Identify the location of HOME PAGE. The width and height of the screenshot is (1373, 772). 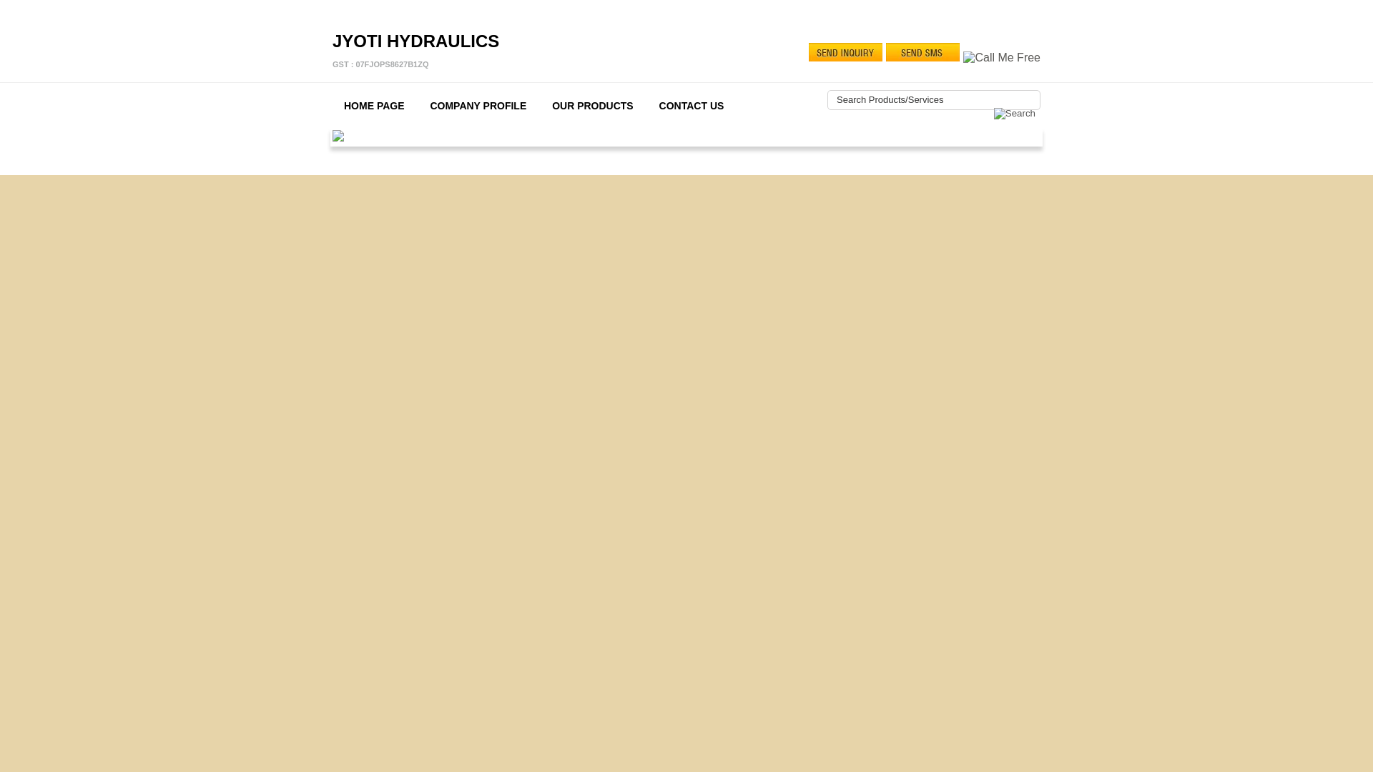
(478, 105).